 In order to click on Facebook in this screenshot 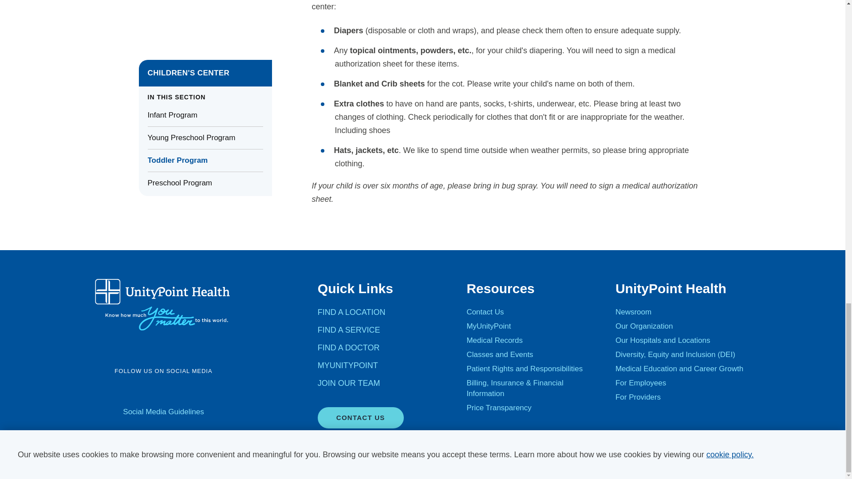, I will do `click(105, 391)`.